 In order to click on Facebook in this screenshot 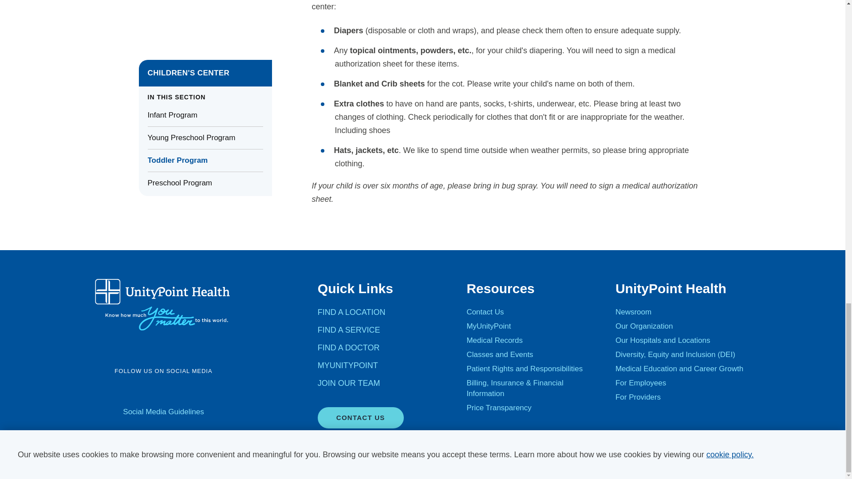, I will do `click(105, 391)`.